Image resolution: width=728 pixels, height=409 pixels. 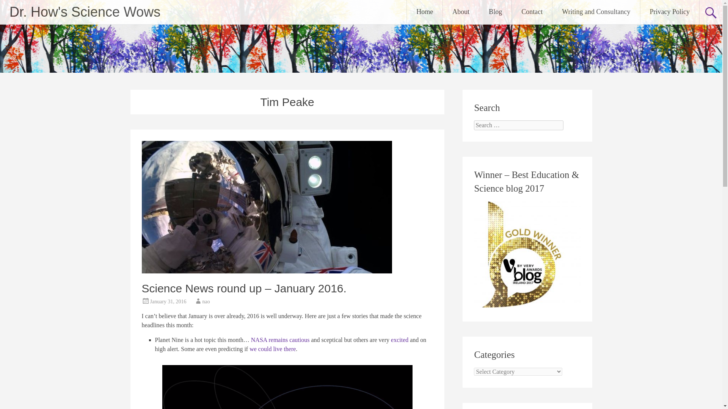 I want to click on nao, so click(x=206, y=301).